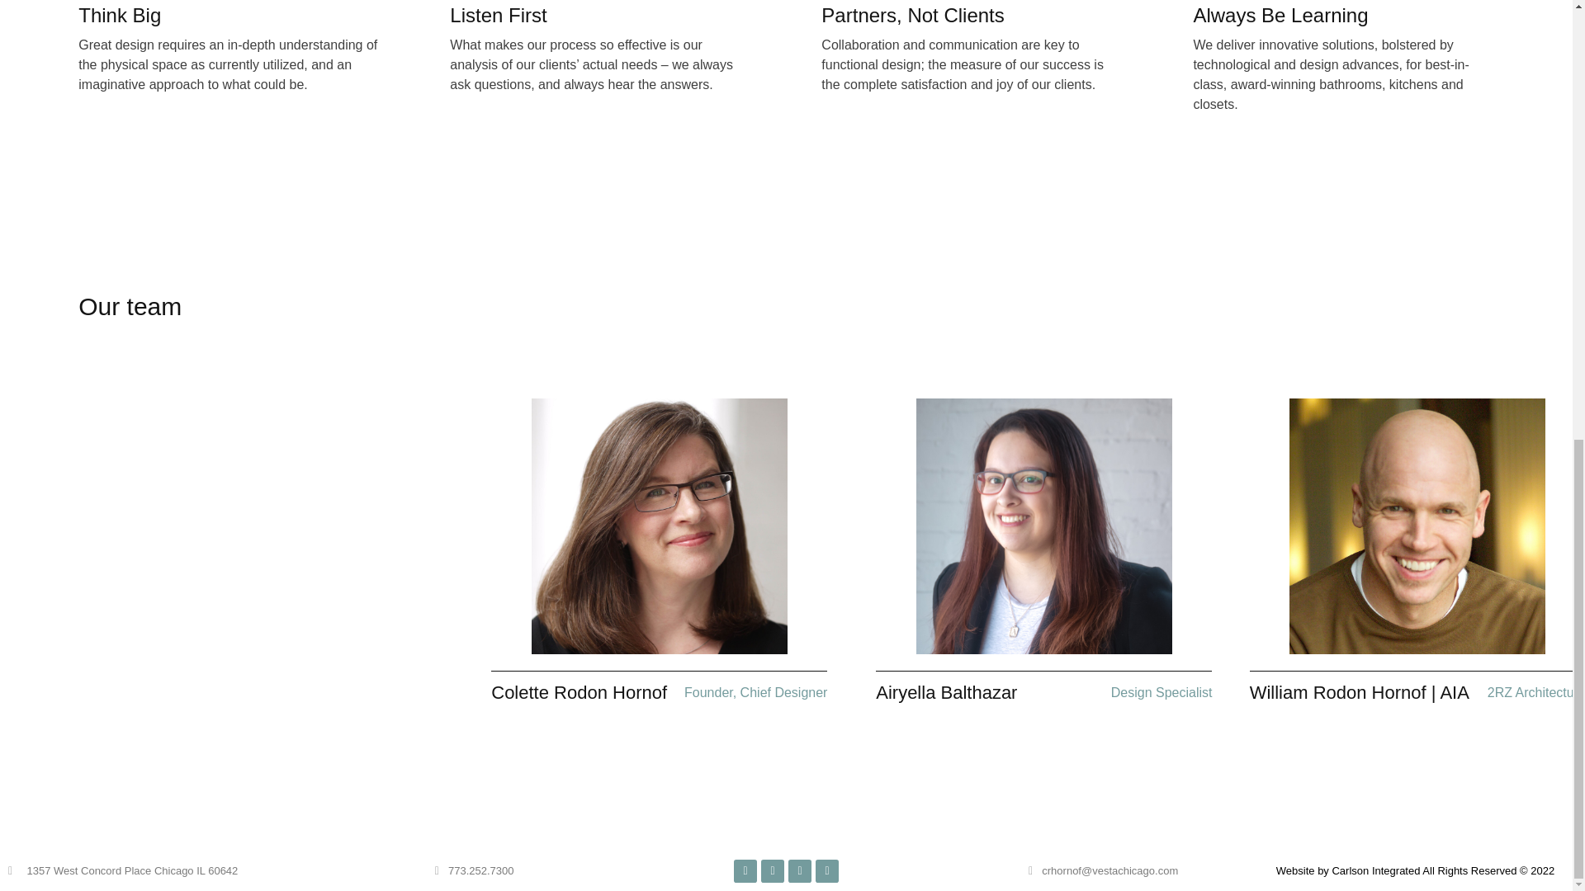 Image resolution: width=1585 pixels, height=891 pixels. What do you see at coordinates (946, 693) in the screenshot?
I see `Airyella Balthazar` at bounding box center [946, 693].